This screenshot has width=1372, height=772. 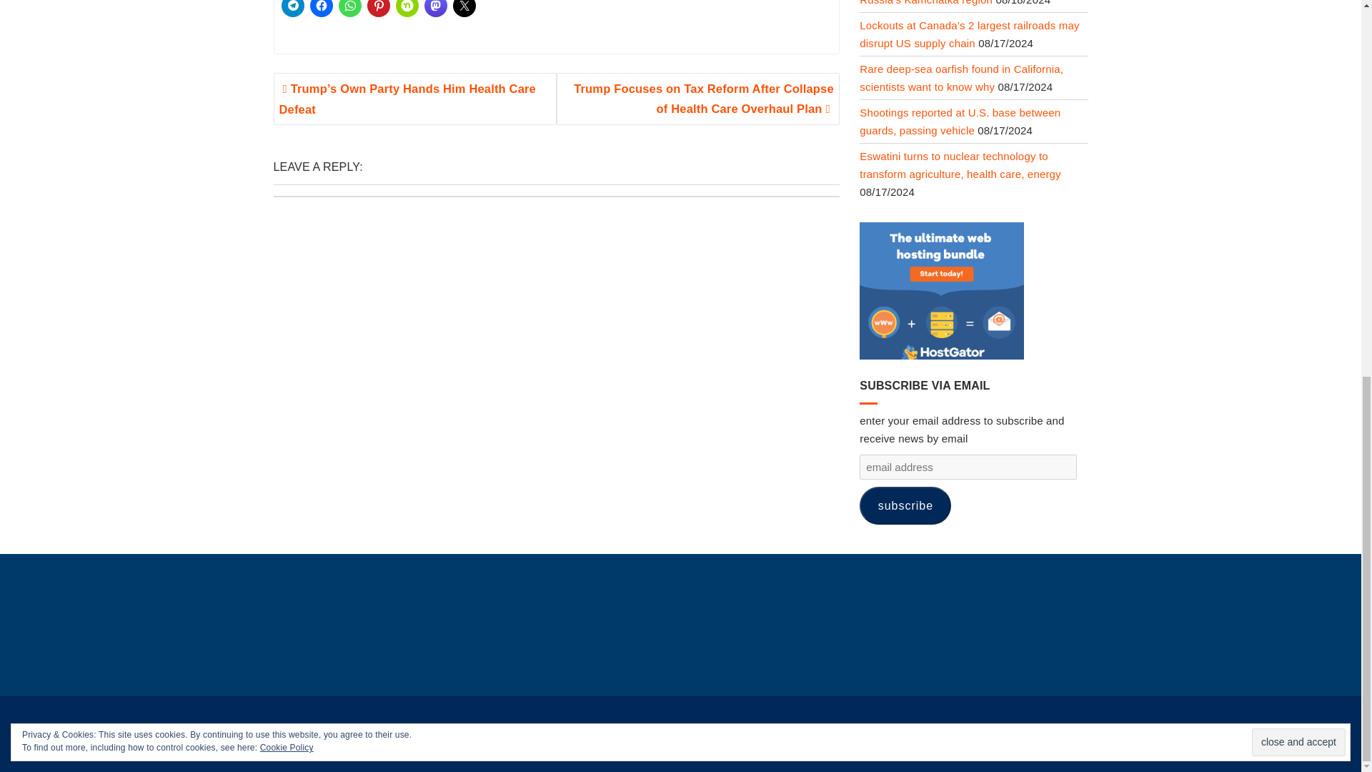 What do you see at coordinates (905, 506) in the screenshot?
I see `subscribe` at bounding box center [905, 506].